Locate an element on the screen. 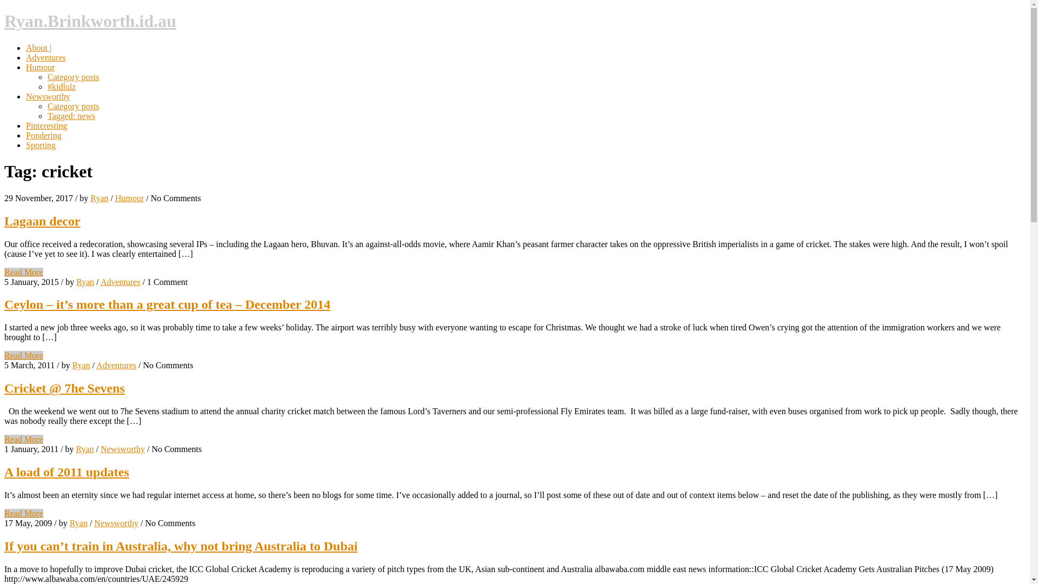  Category posts is located at coordinates (74, 106).